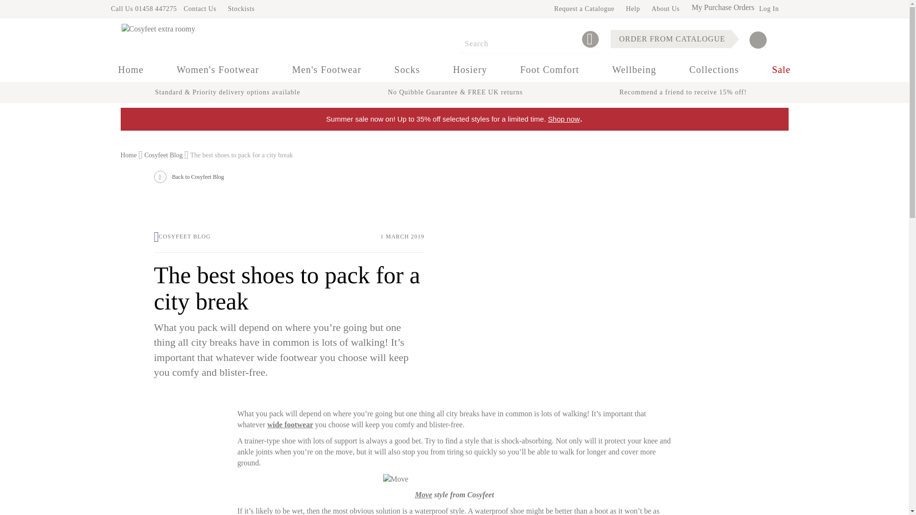  Describe the element at coordinates (769, 9) in the screenshot. I see `Log In` at that location.